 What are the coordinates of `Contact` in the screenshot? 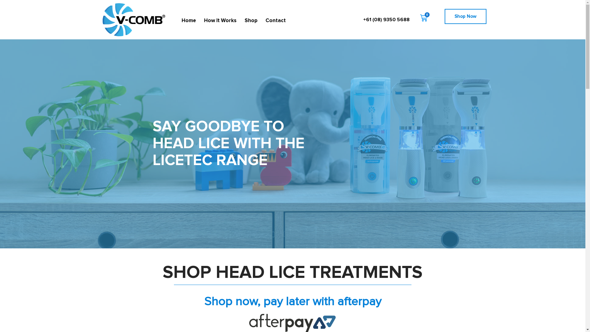 It's located at (276, 21).